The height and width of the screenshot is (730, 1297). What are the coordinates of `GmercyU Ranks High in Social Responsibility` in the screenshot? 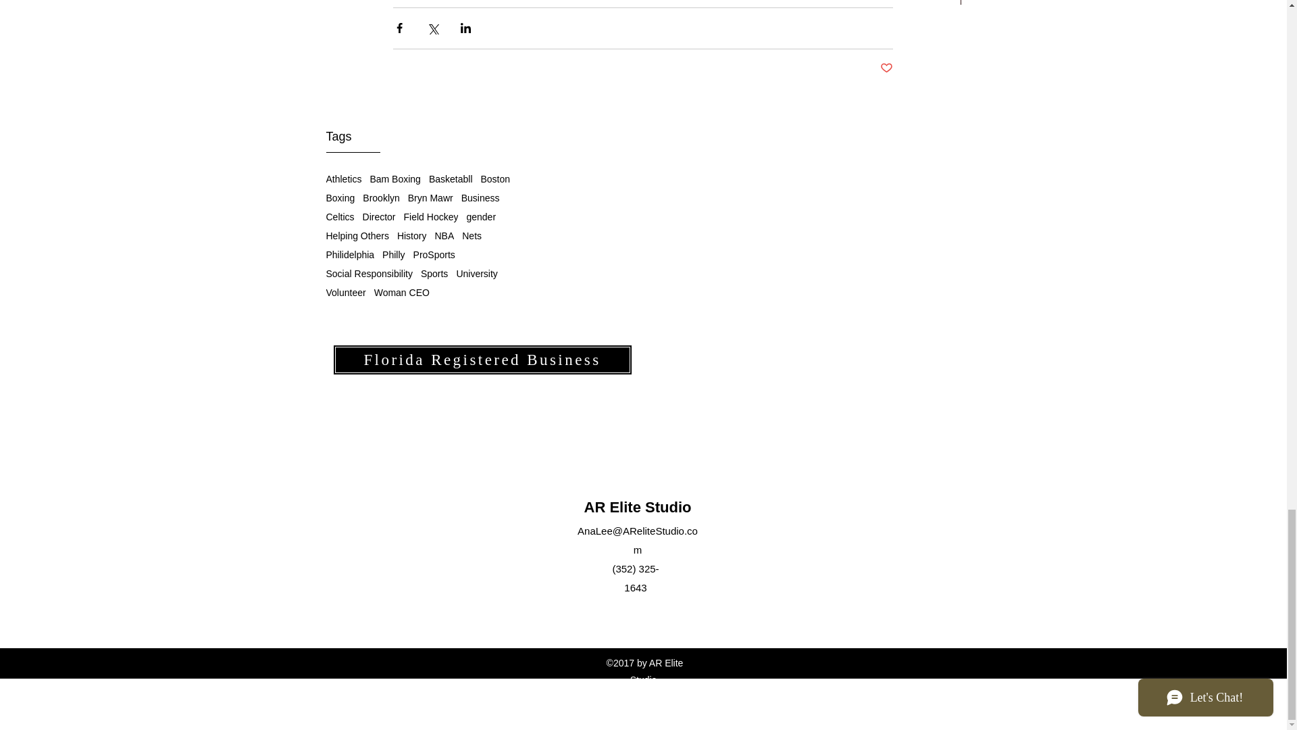 It's located at (642, 61).